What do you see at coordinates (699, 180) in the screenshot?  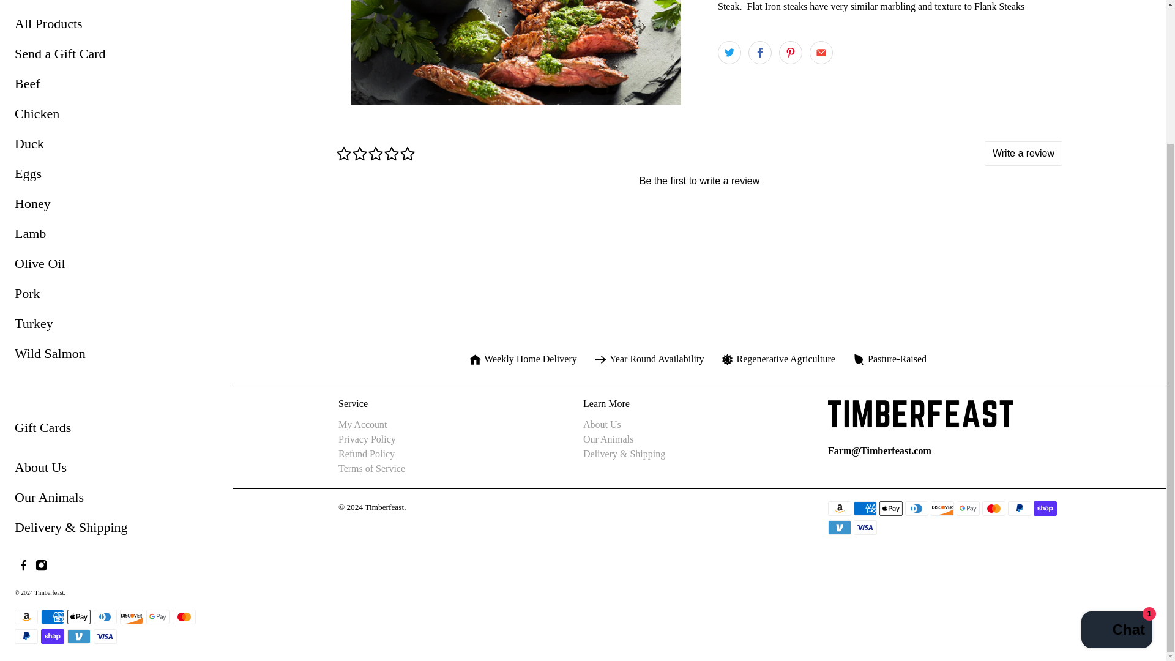 I see `Product reviews widget` at bounding box center [699, 180].